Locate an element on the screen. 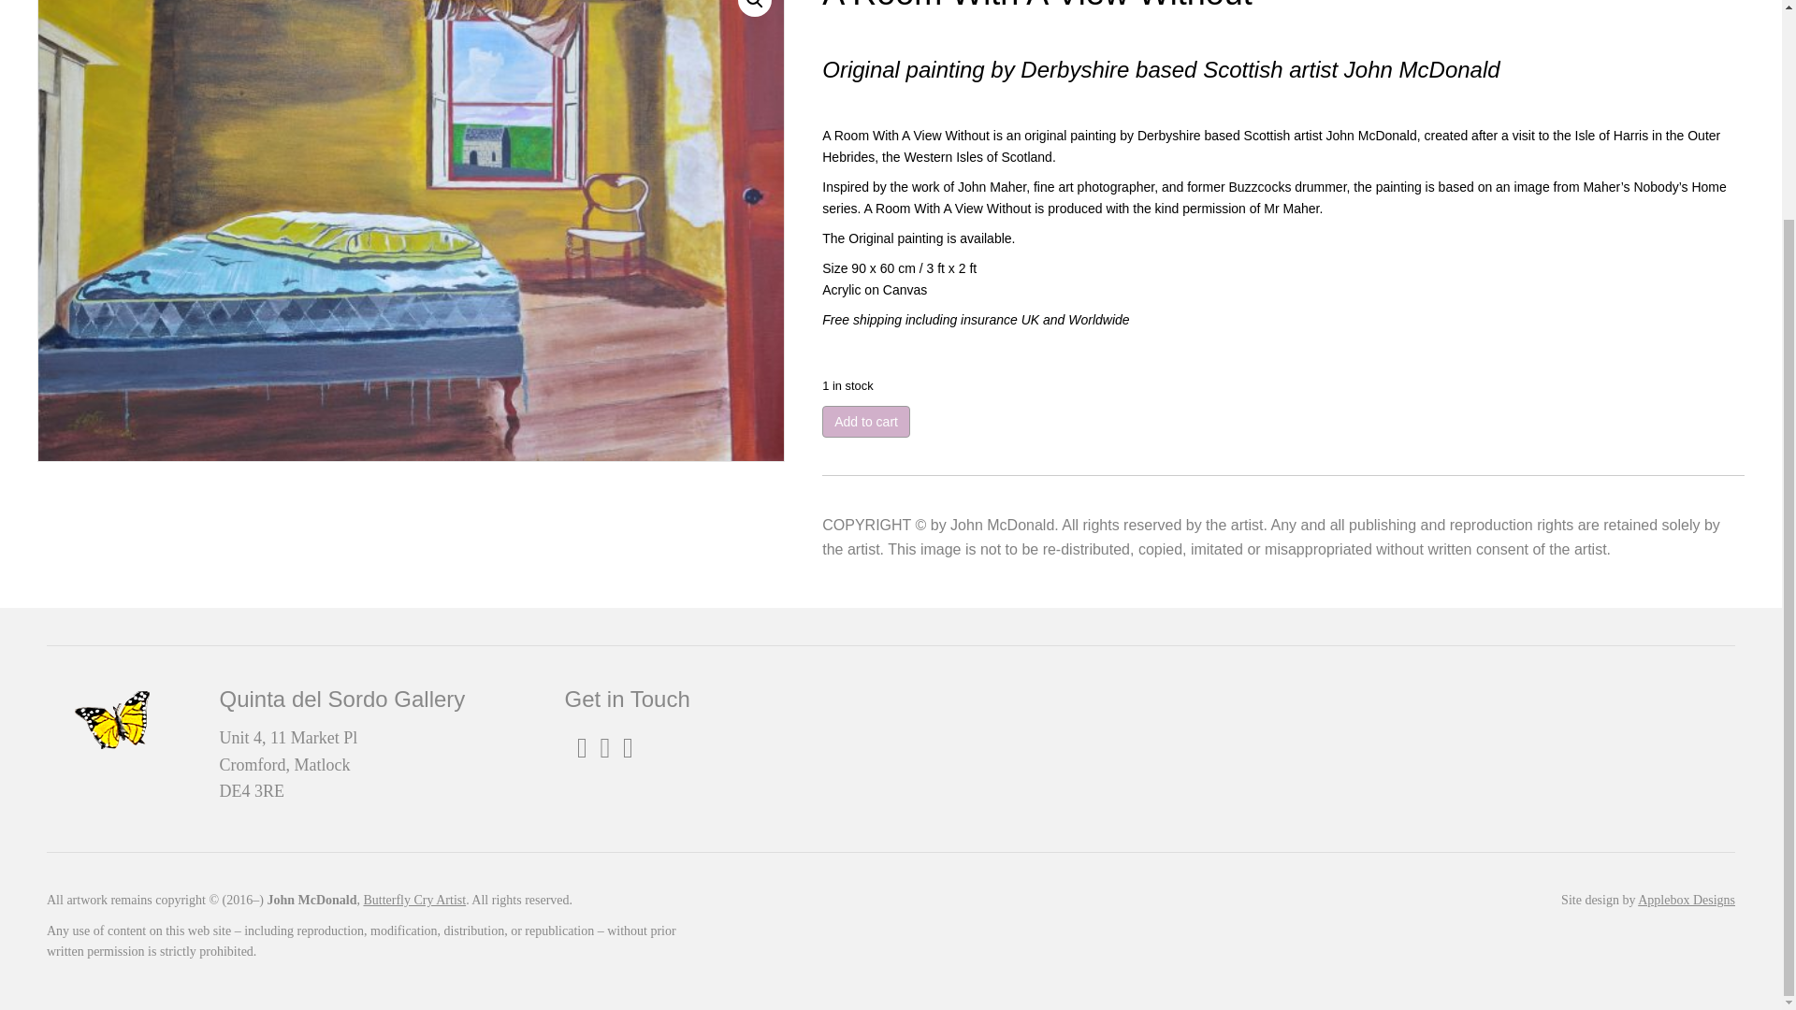 Image resolution: width=1796 pixels, height=1010 pixels. Add to cart is located at coordinates (866, 421).